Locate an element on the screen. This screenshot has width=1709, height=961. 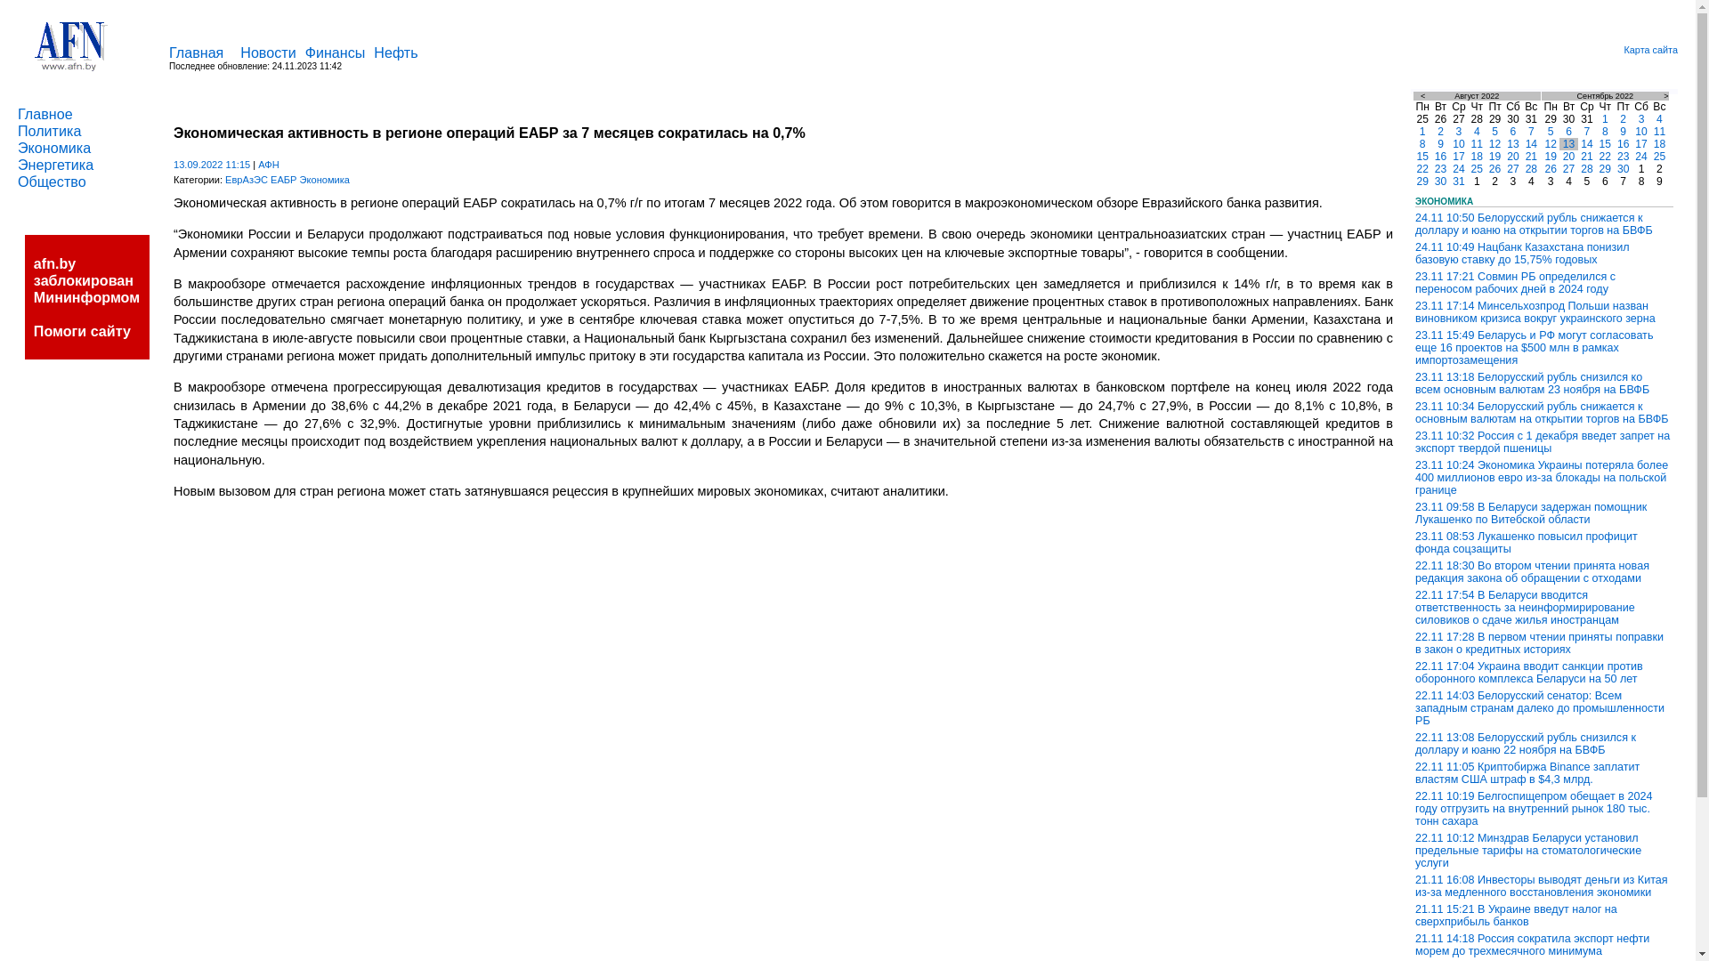
7 is located at coordinates (1588, 132).